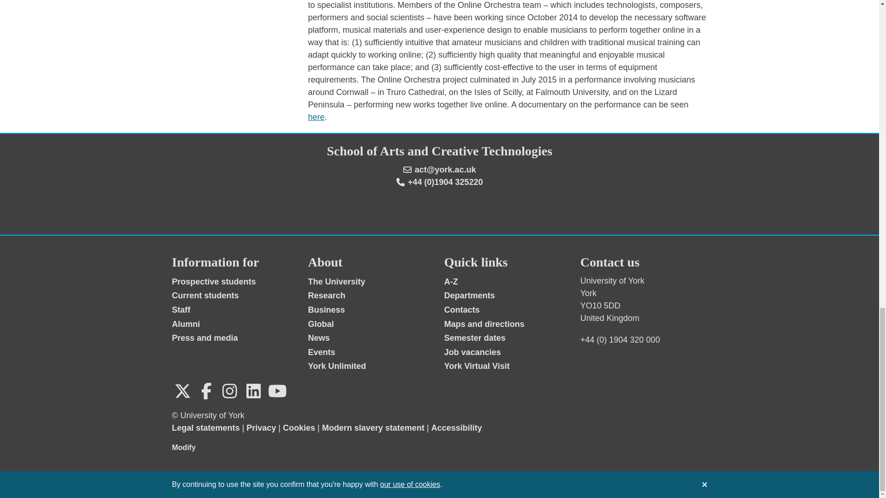 The width and height of the screenshot is (886, 498). Describe the element at coordinates (206, 391) in the screenshot. I see `Like us on Facebook` at that location.